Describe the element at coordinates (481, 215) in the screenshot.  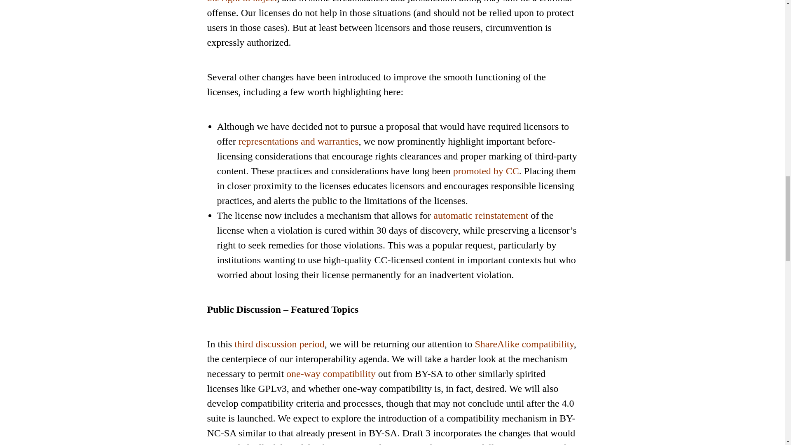
I see `automatic reinstatement` at that location.